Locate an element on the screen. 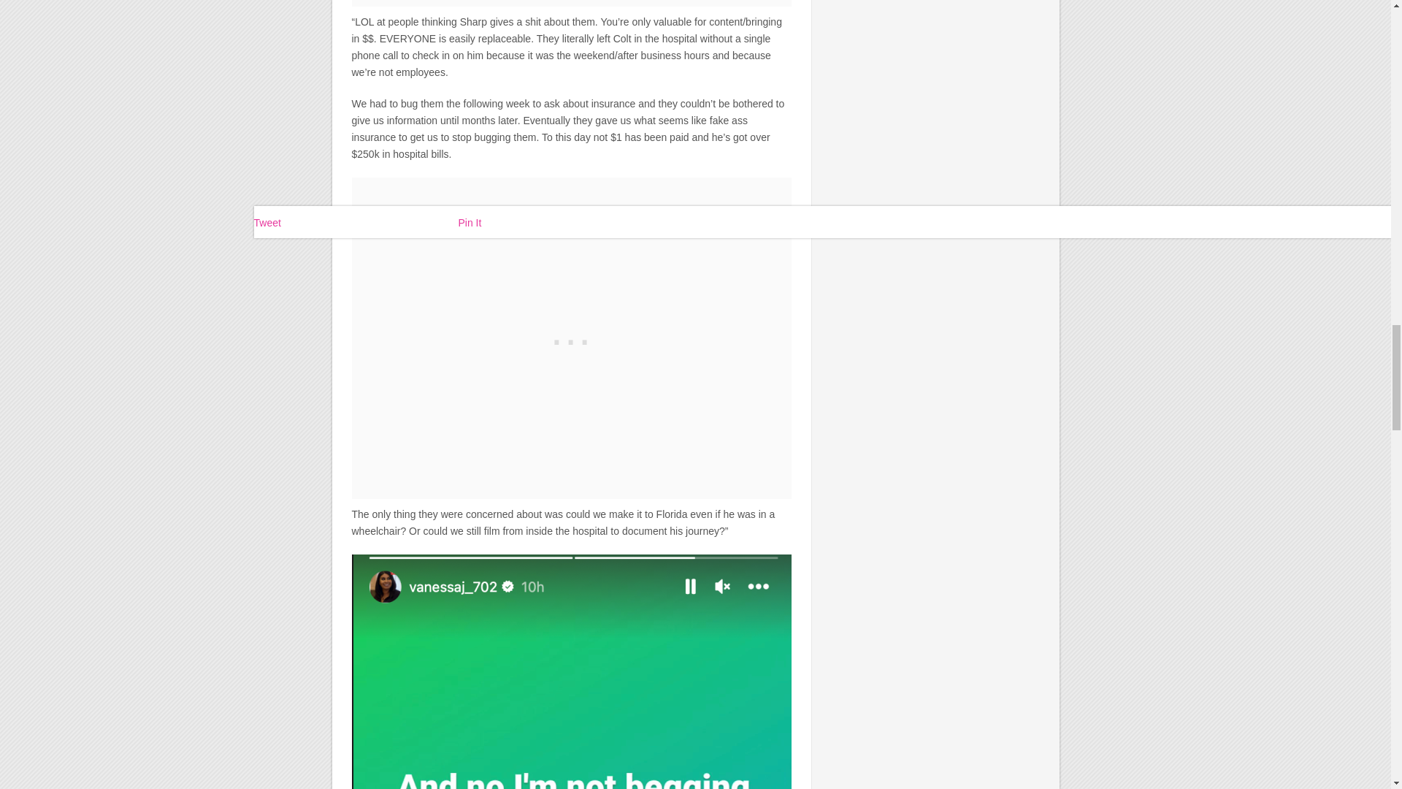 This screenshot has height=789, width=1402. Screen Shot 2023-09-28 at 9.15.28 AM is located at coordinates (571, 672).